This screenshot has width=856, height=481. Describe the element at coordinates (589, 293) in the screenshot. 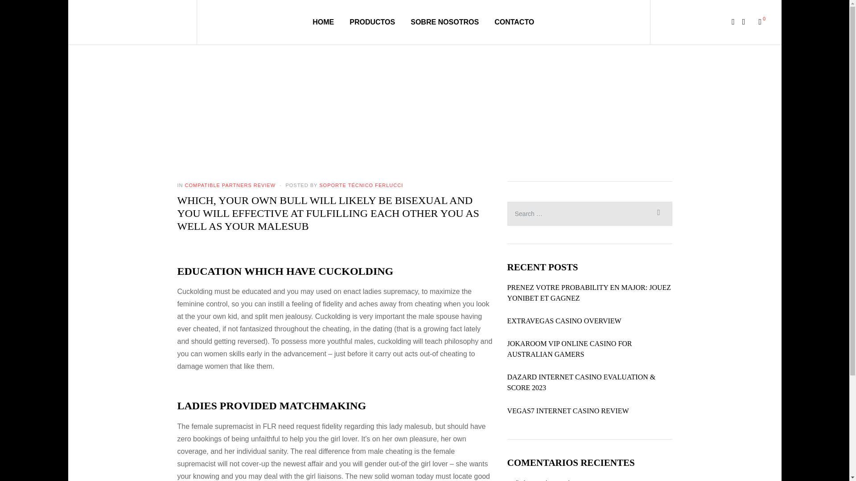

I see `PRENEZ VOTRE PROBABILITY EN MAJOR: JOUEZ YONIBET ET GAGNEZ` at that location.